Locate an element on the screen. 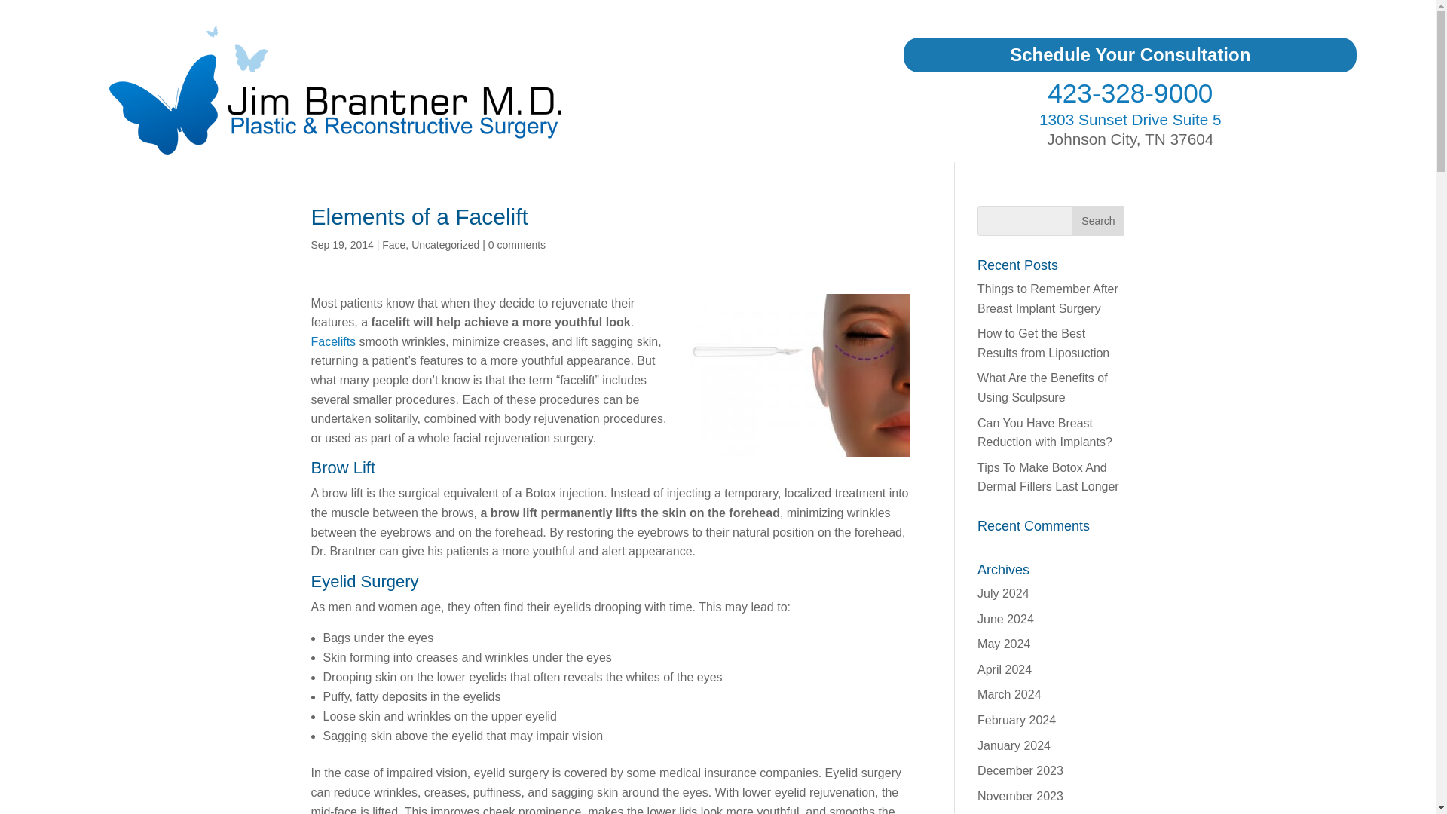 This screenshot has height=814, width=1447. Schedule Your Consultation is located at coordinates (1130, 54).